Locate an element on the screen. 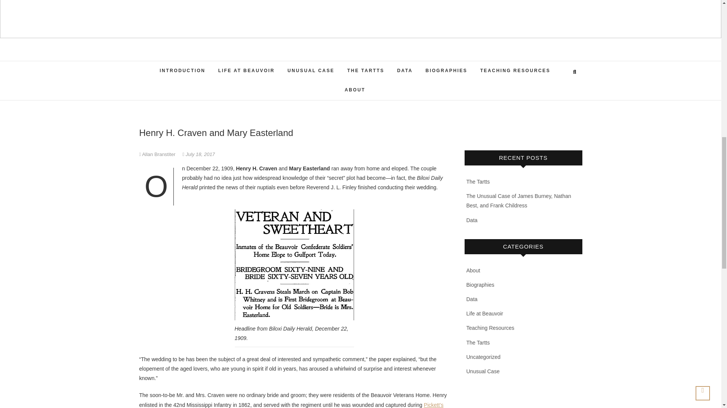 The image size is (727, 408). Allan Branstiter is located at coordinates (158, 154).